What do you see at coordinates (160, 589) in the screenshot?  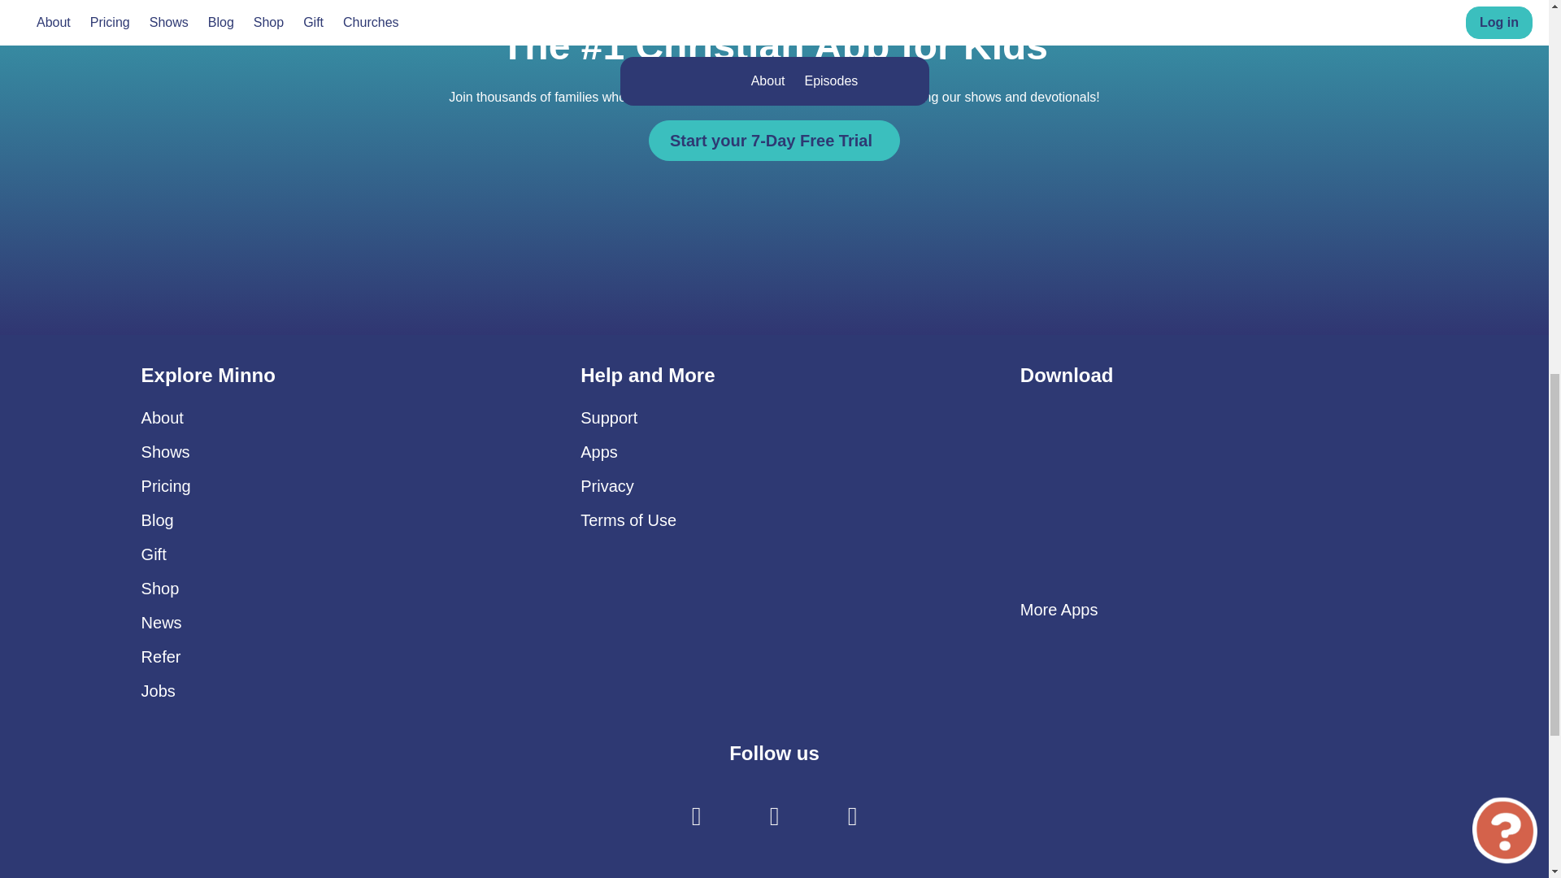 I see `Shop` at bounding box center [160, 589].